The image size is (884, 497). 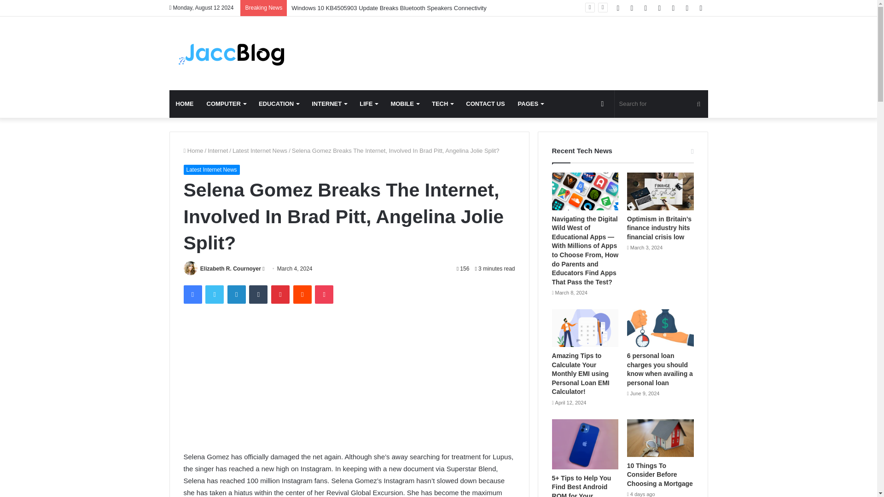 I want to click on Advertisement, so click(x=349, y=382).